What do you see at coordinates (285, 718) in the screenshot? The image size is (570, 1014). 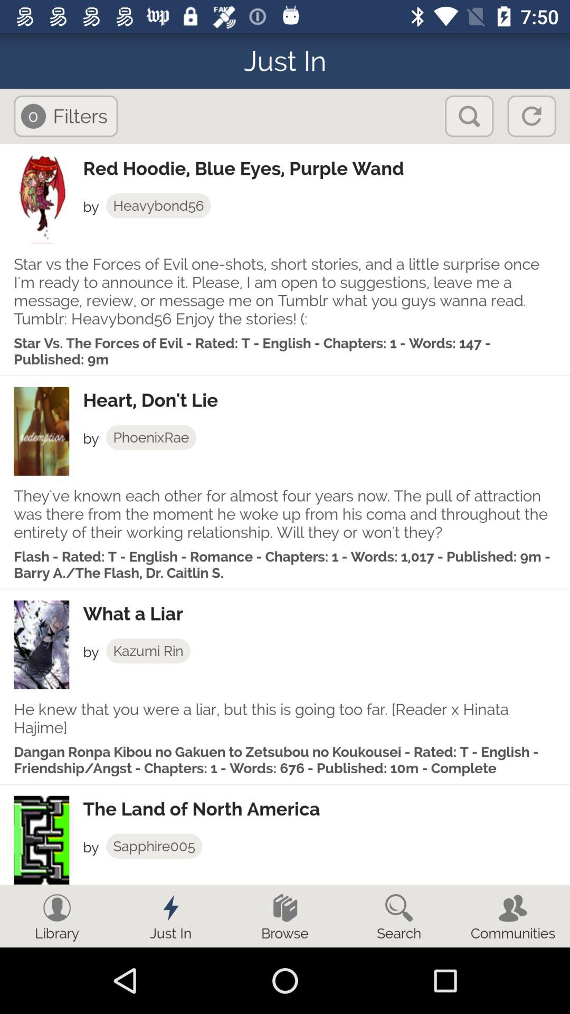 I see `press the icon above the dangan ronpa kibou` at bounding box center [285, 718].